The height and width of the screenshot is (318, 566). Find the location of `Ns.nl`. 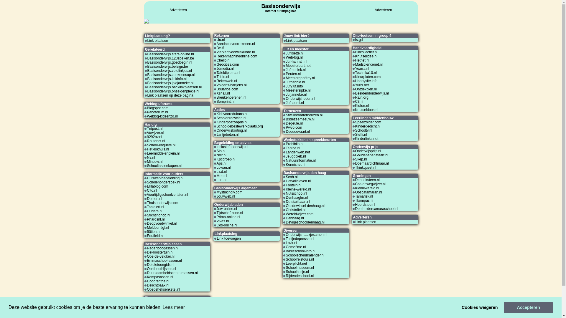

Ns.nl is located at coordinates (151, 158).